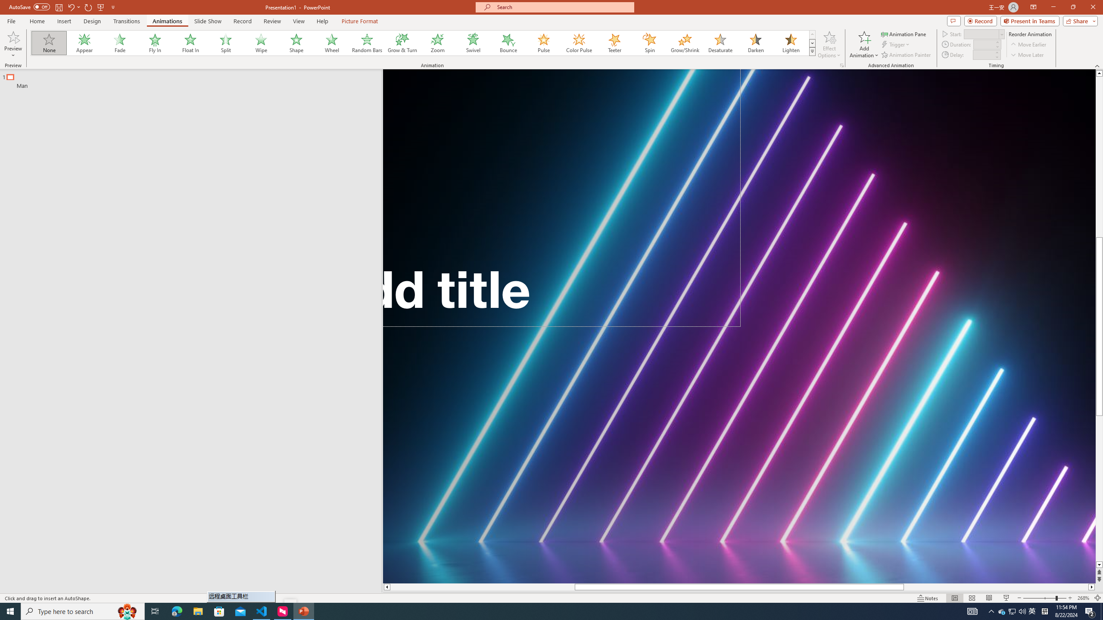 The height and width of the screenshot is (620, 1103). I want to click on Bounce, so click(508, 43).